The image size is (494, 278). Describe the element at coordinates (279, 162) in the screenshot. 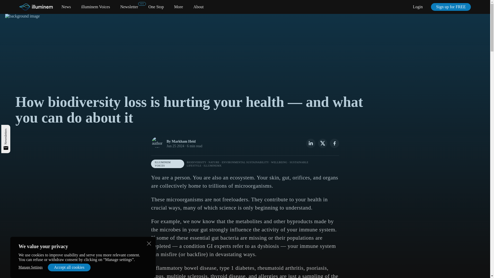

I see `WELLBEING` at that location.